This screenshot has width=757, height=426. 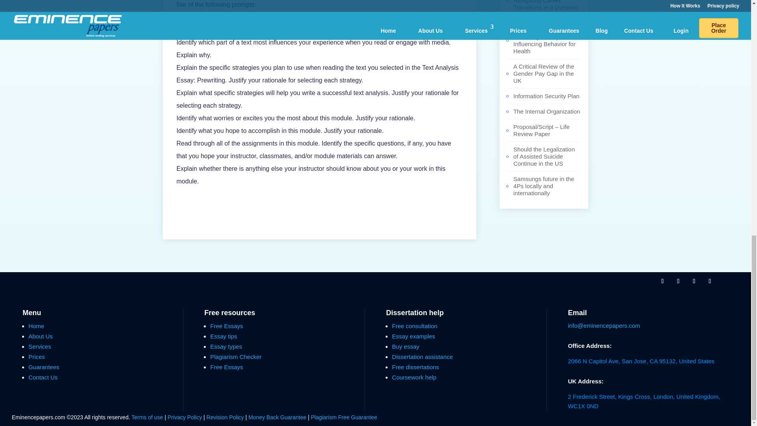 What do you see at coordinates (694, 281) in the screenshot?
I see `Follow on google-plus` at bounding box center [694, 281].